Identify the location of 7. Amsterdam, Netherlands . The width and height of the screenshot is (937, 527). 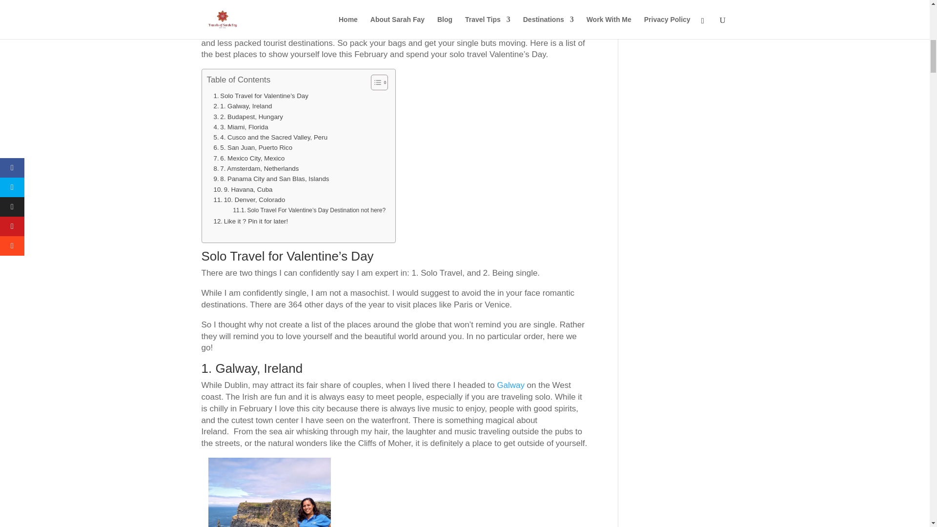
(257, 168).